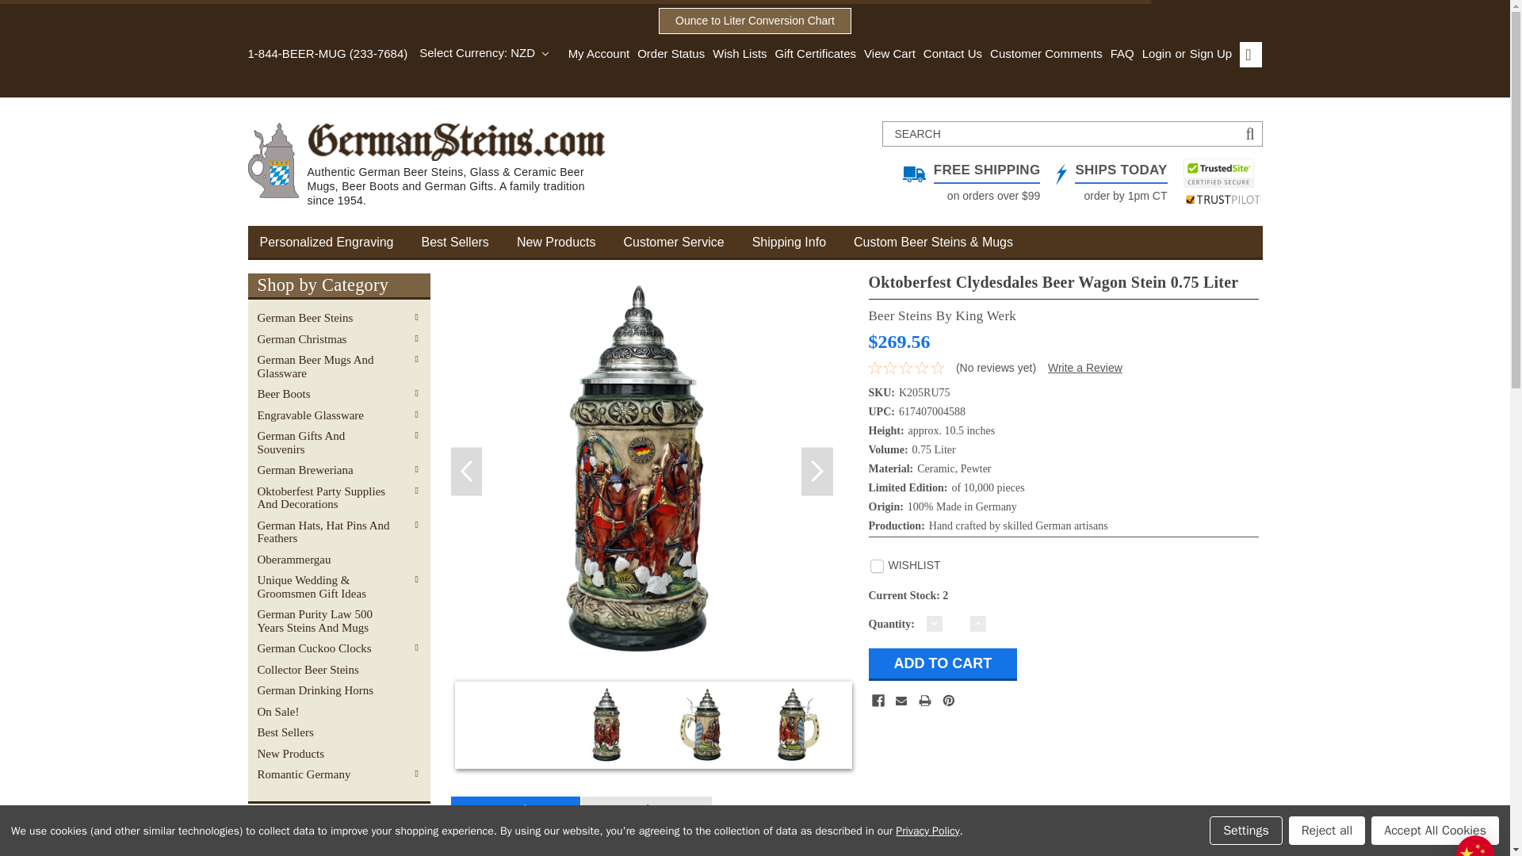 The image size is (1522, 856). I want to click on My Account, so click(598, 54).